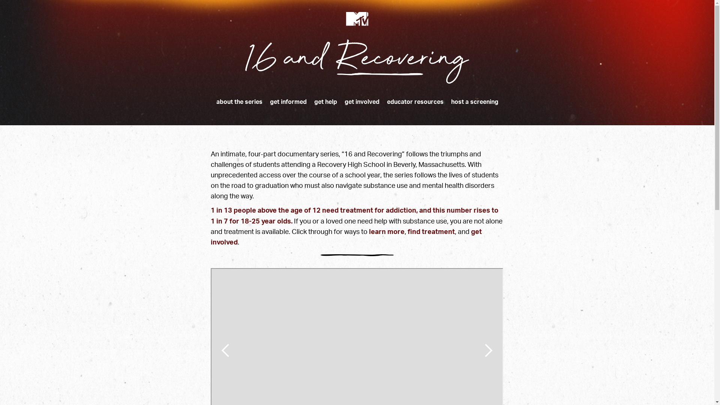 This screenshot has height=405, width=720. Describe the element at coordinates (431, 232) in the screenshot. I see `find treatment` at that location.